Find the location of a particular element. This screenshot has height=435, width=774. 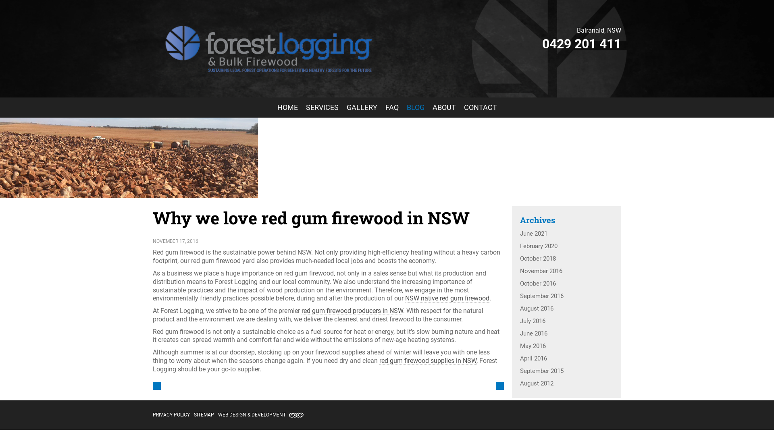

PRIVACY POLICY is located at coordinates (171, 415).